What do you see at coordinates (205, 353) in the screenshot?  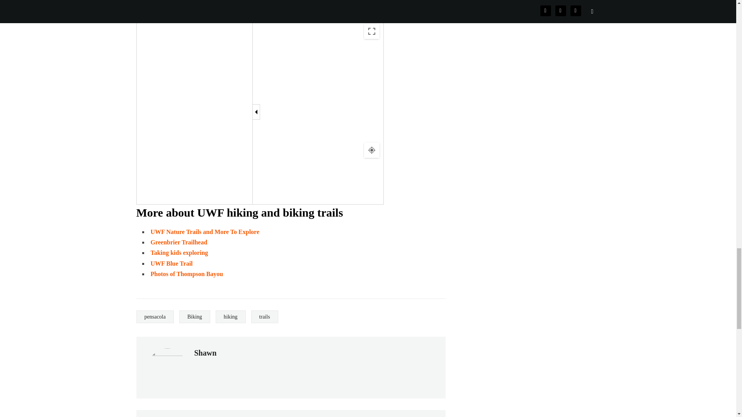 I see `Posts by Shawn` at bounding box center [205, 353].